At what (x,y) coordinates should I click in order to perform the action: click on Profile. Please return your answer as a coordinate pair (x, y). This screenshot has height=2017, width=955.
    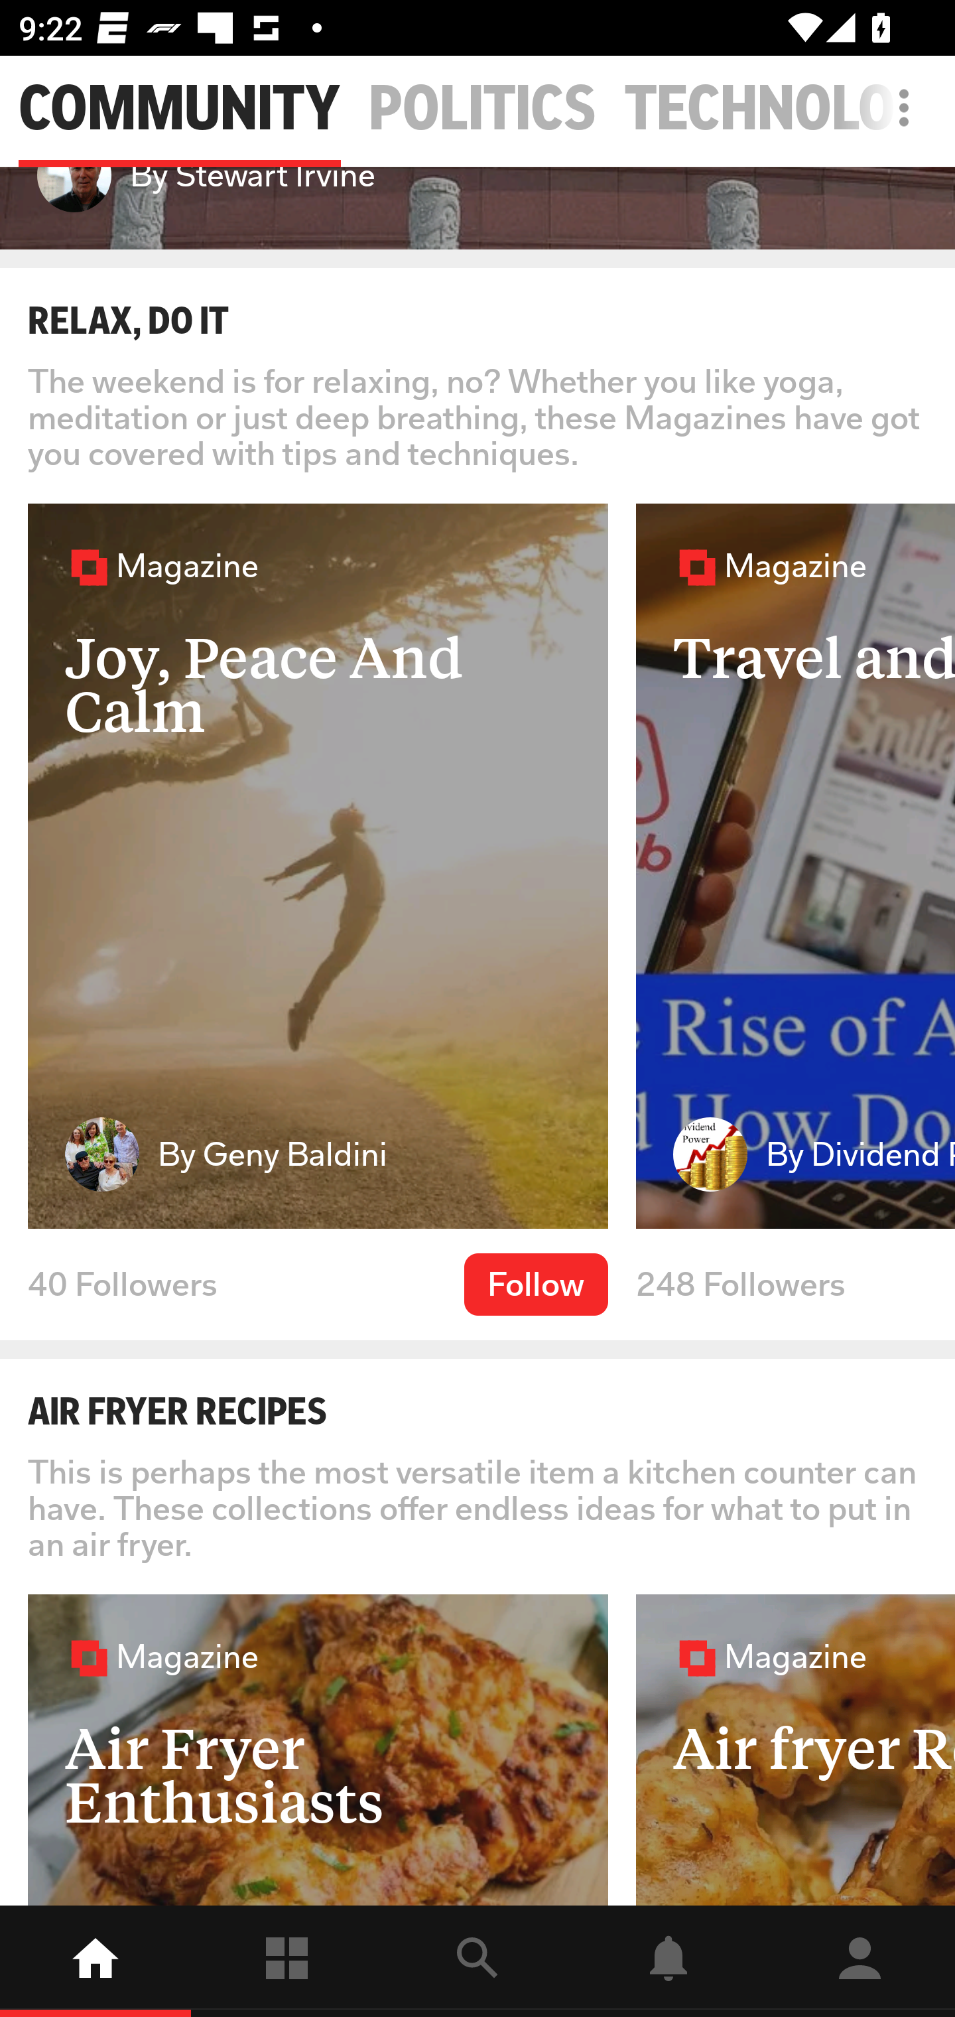
    Looking at the image, I should click on (859, 1961).